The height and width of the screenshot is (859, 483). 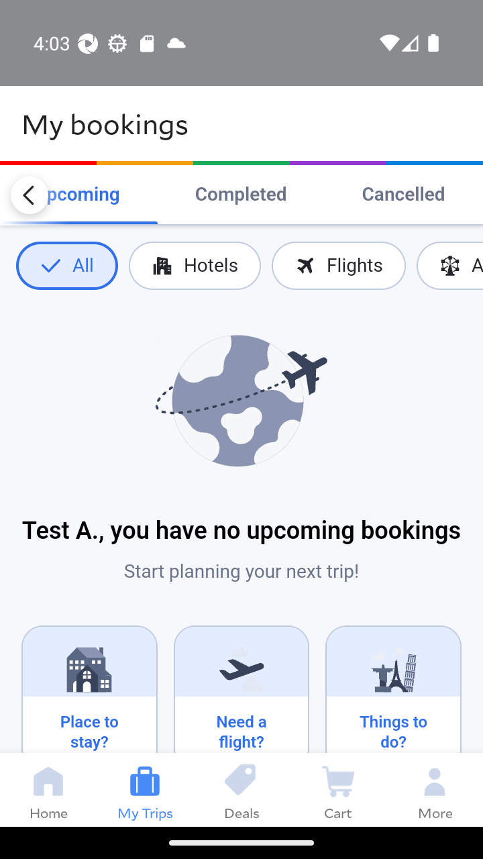 What do you see at coordinates (338, 789) in the screenshot?
I see `Cart` at bounding box center [338, 789].